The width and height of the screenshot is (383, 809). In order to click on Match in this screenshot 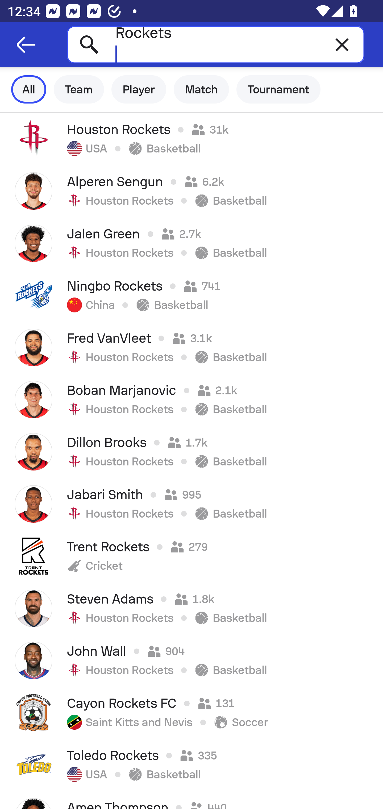, I will do `click(201, 89)`.